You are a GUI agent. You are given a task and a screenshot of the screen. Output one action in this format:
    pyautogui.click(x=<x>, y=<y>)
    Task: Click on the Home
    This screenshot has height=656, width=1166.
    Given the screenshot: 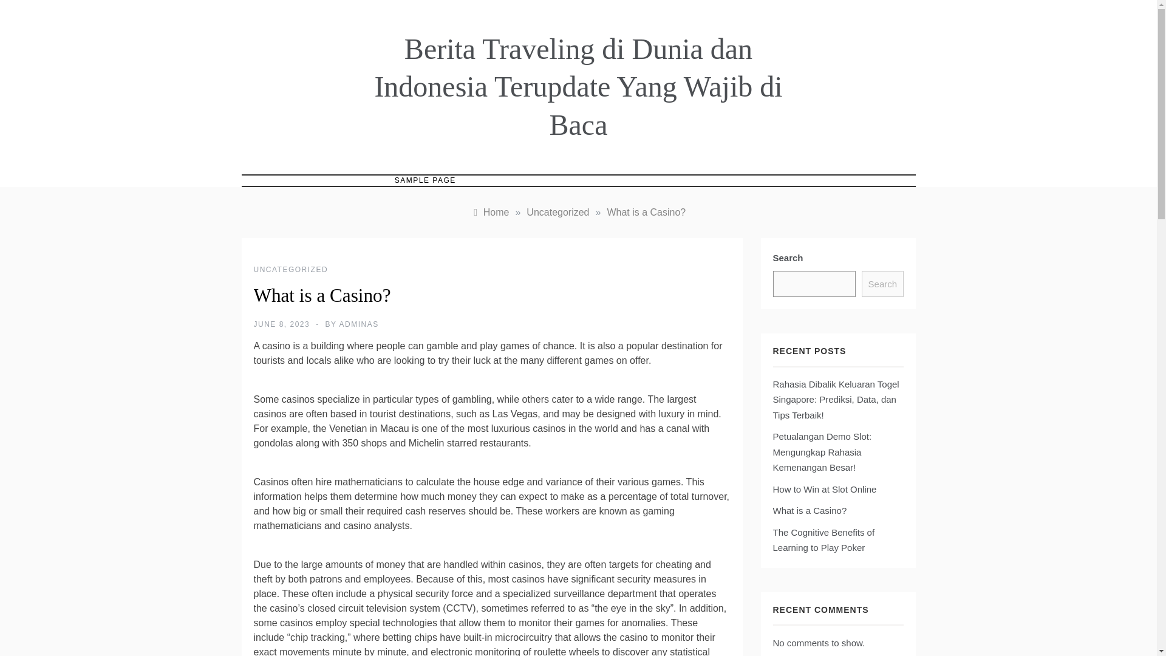 What is the action you would take?
    pyautogui.click(x=490, y=212)
    